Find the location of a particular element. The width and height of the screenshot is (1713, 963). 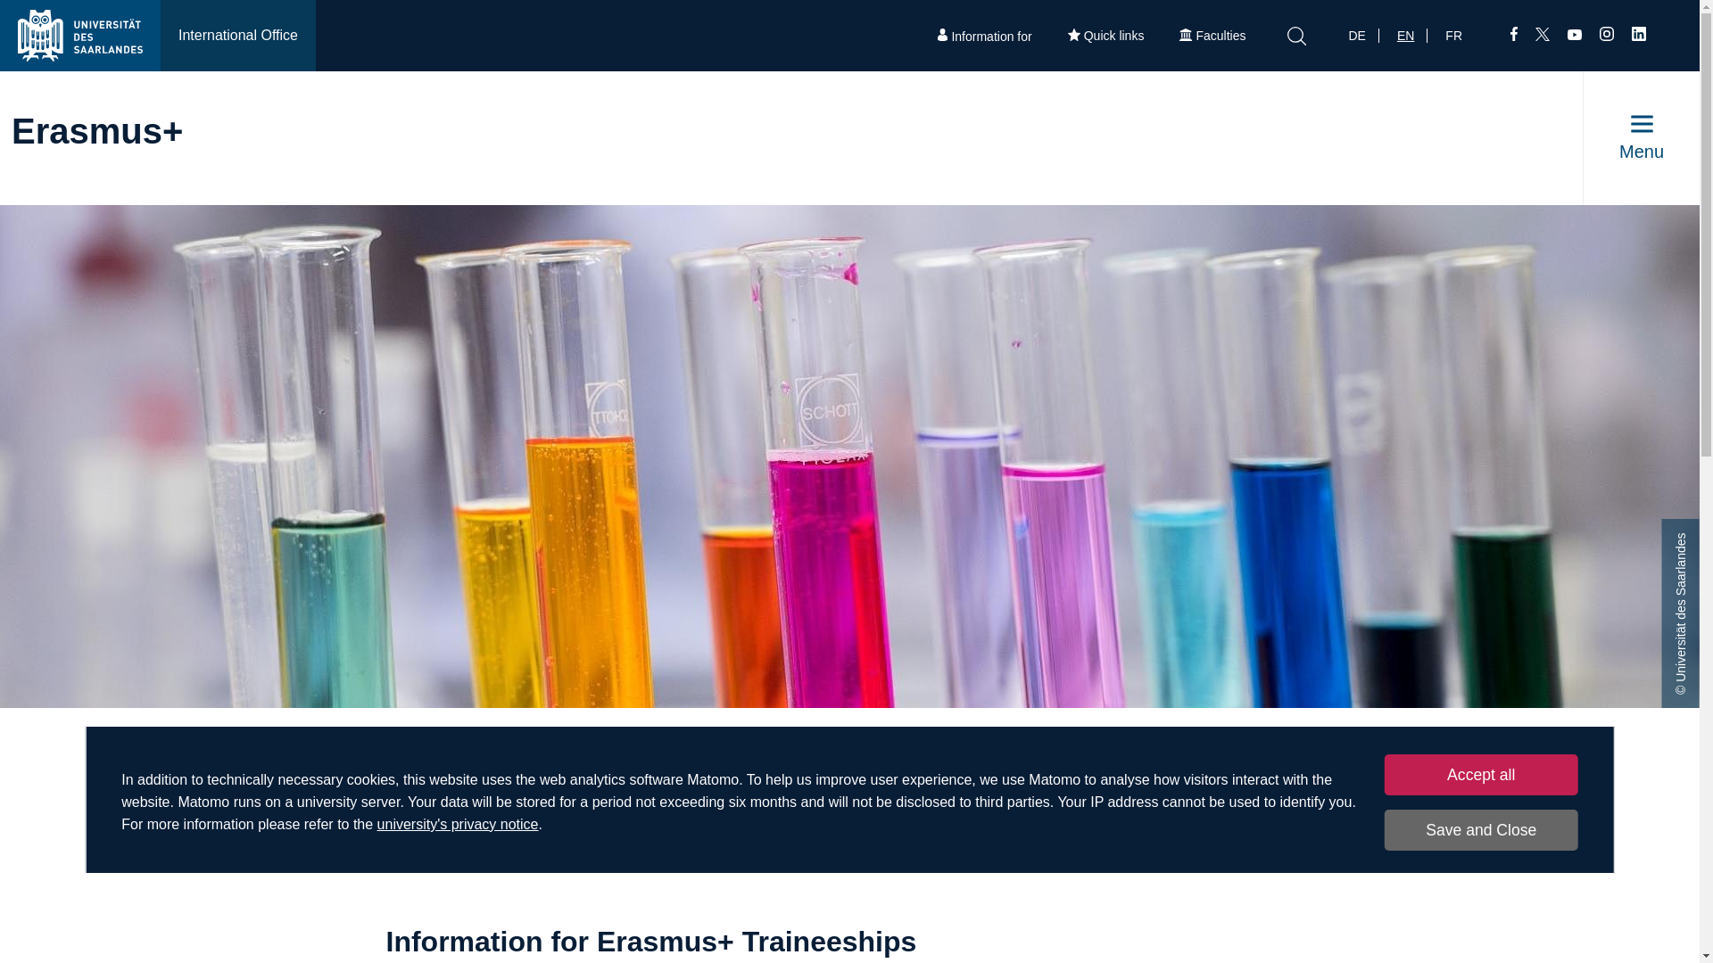

Faculties is located at coordinates (1212, 36).